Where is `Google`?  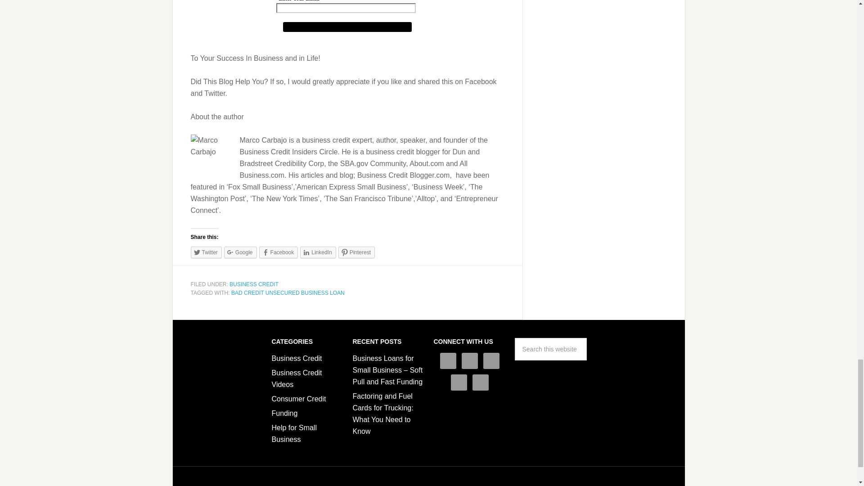 Google is located at coordinates (240, 252).